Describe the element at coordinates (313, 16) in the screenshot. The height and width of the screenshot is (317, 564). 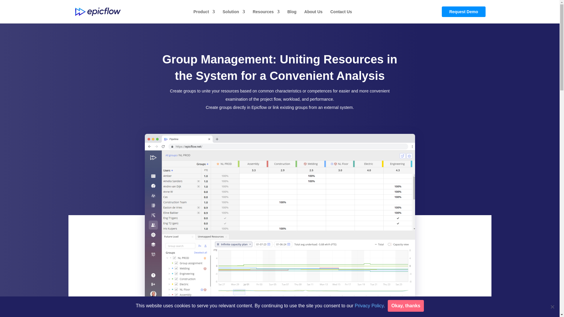
I see `About Us` at that location.